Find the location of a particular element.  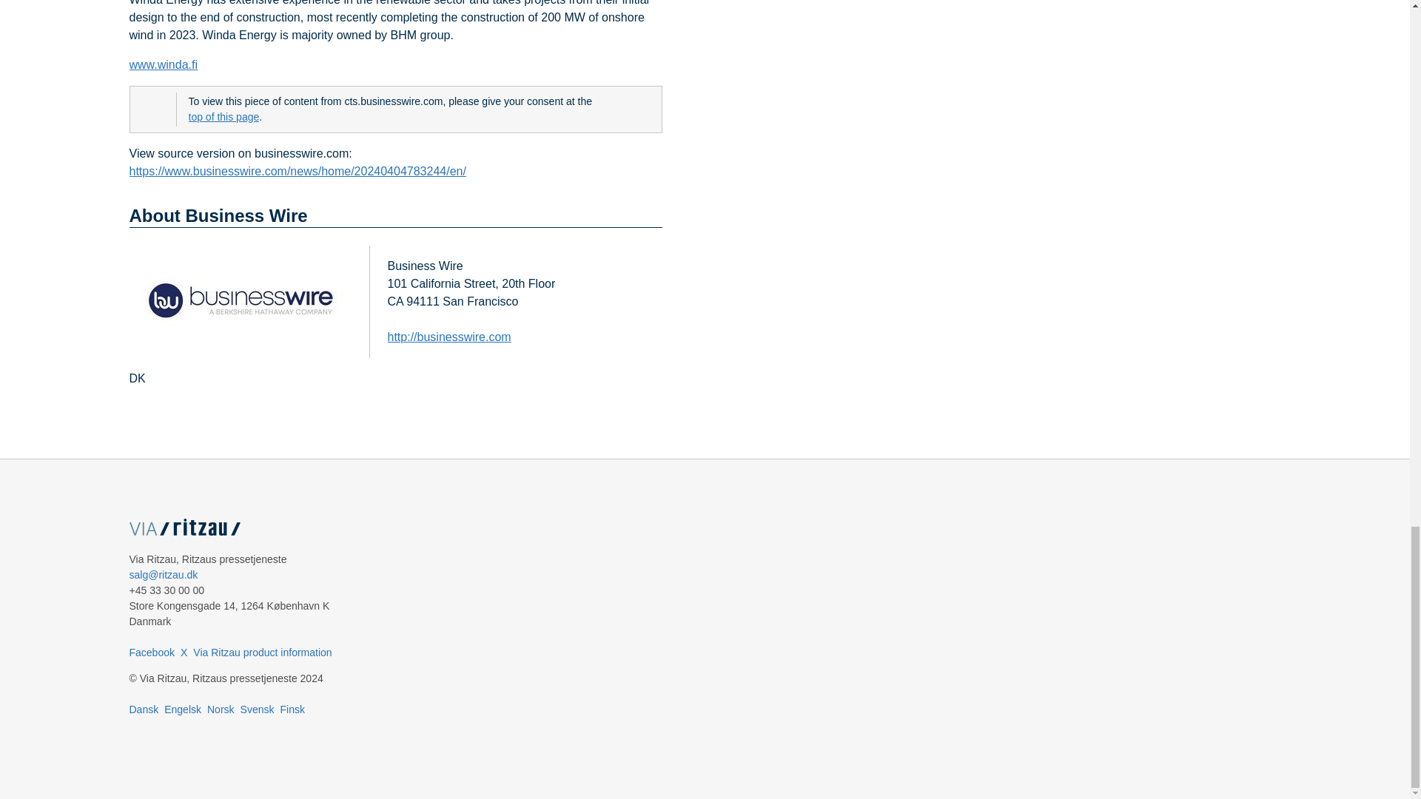

Svensk is located at coordinates (257, 709).